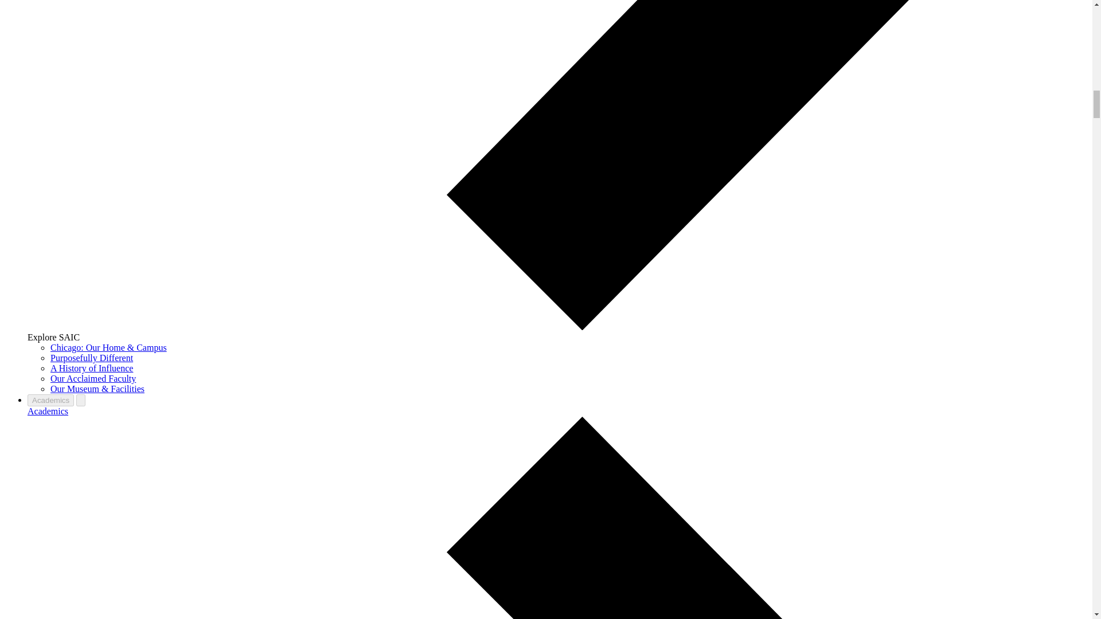 This screenshot has height=619, width=1101. Describe the element at coordinates (92, 368) in the screenshot. I see `A History of Influence` at that location.